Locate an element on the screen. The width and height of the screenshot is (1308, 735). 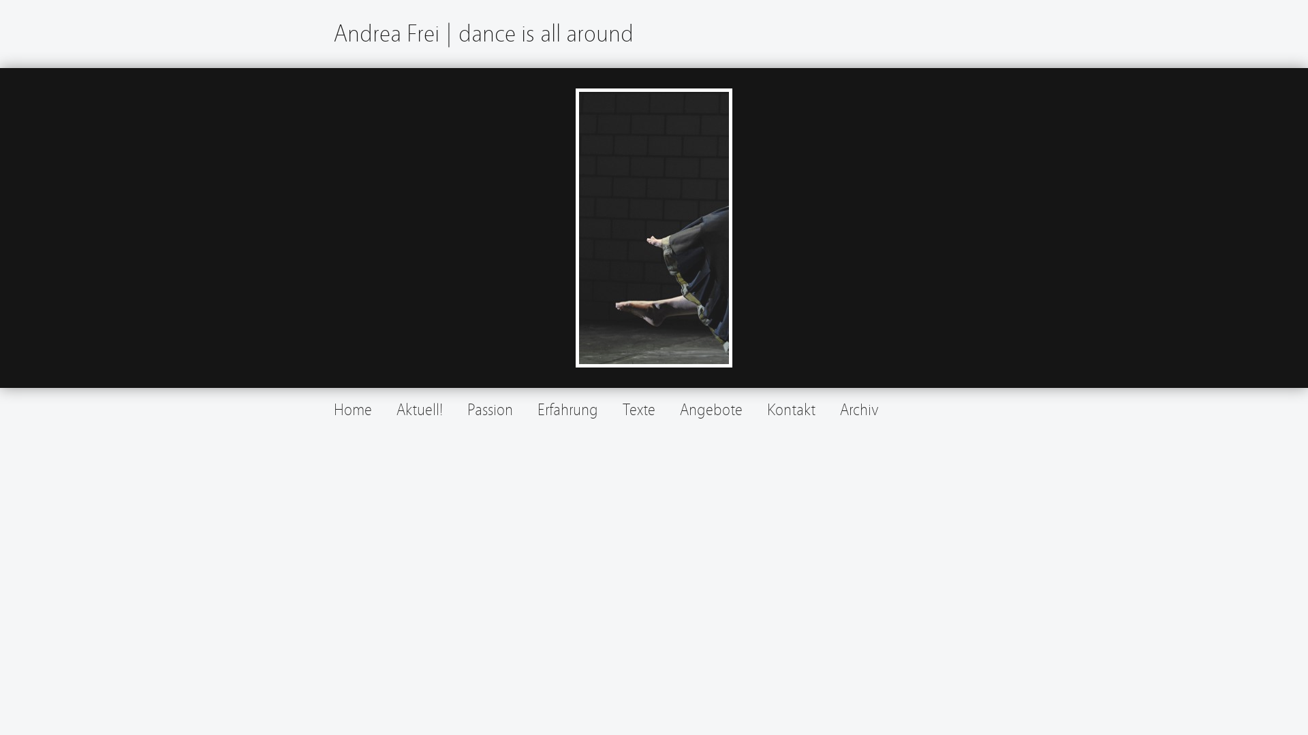
Andrea Frei | dance is all around is located at coordinates (484, 34).